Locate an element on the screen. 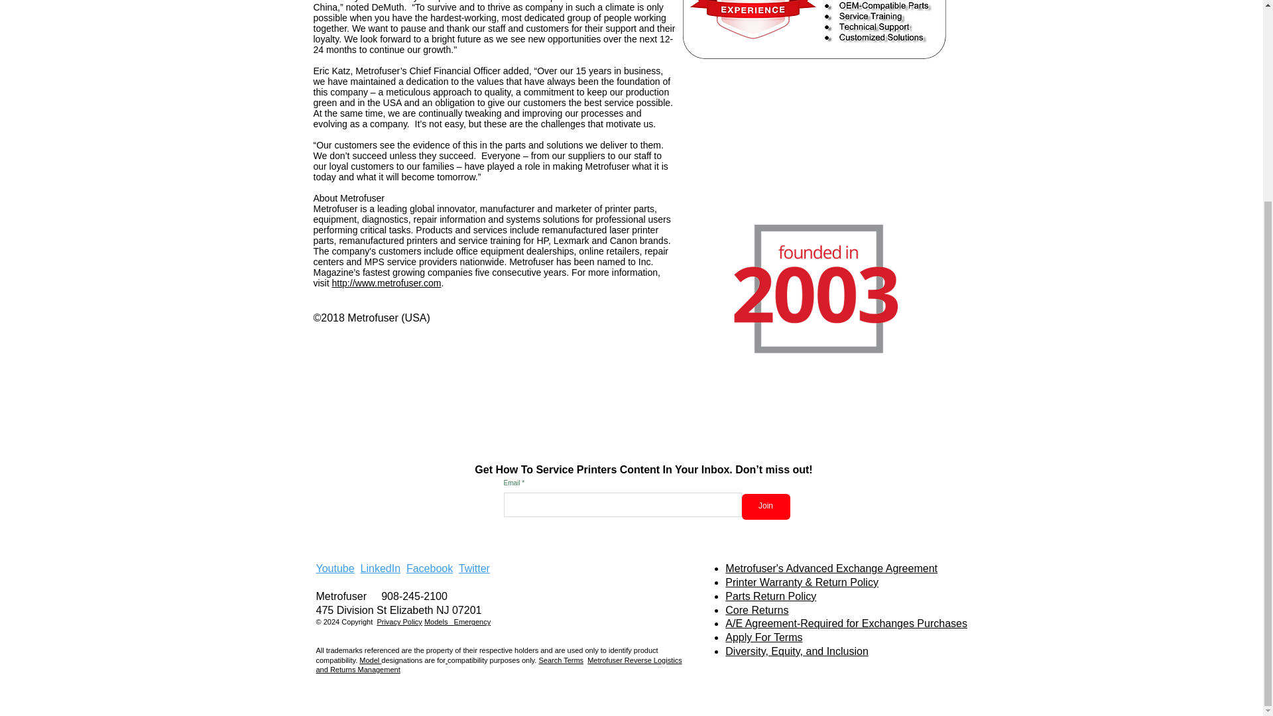 The image size is (1273, 716). Join is located at coordinates (765, 507).